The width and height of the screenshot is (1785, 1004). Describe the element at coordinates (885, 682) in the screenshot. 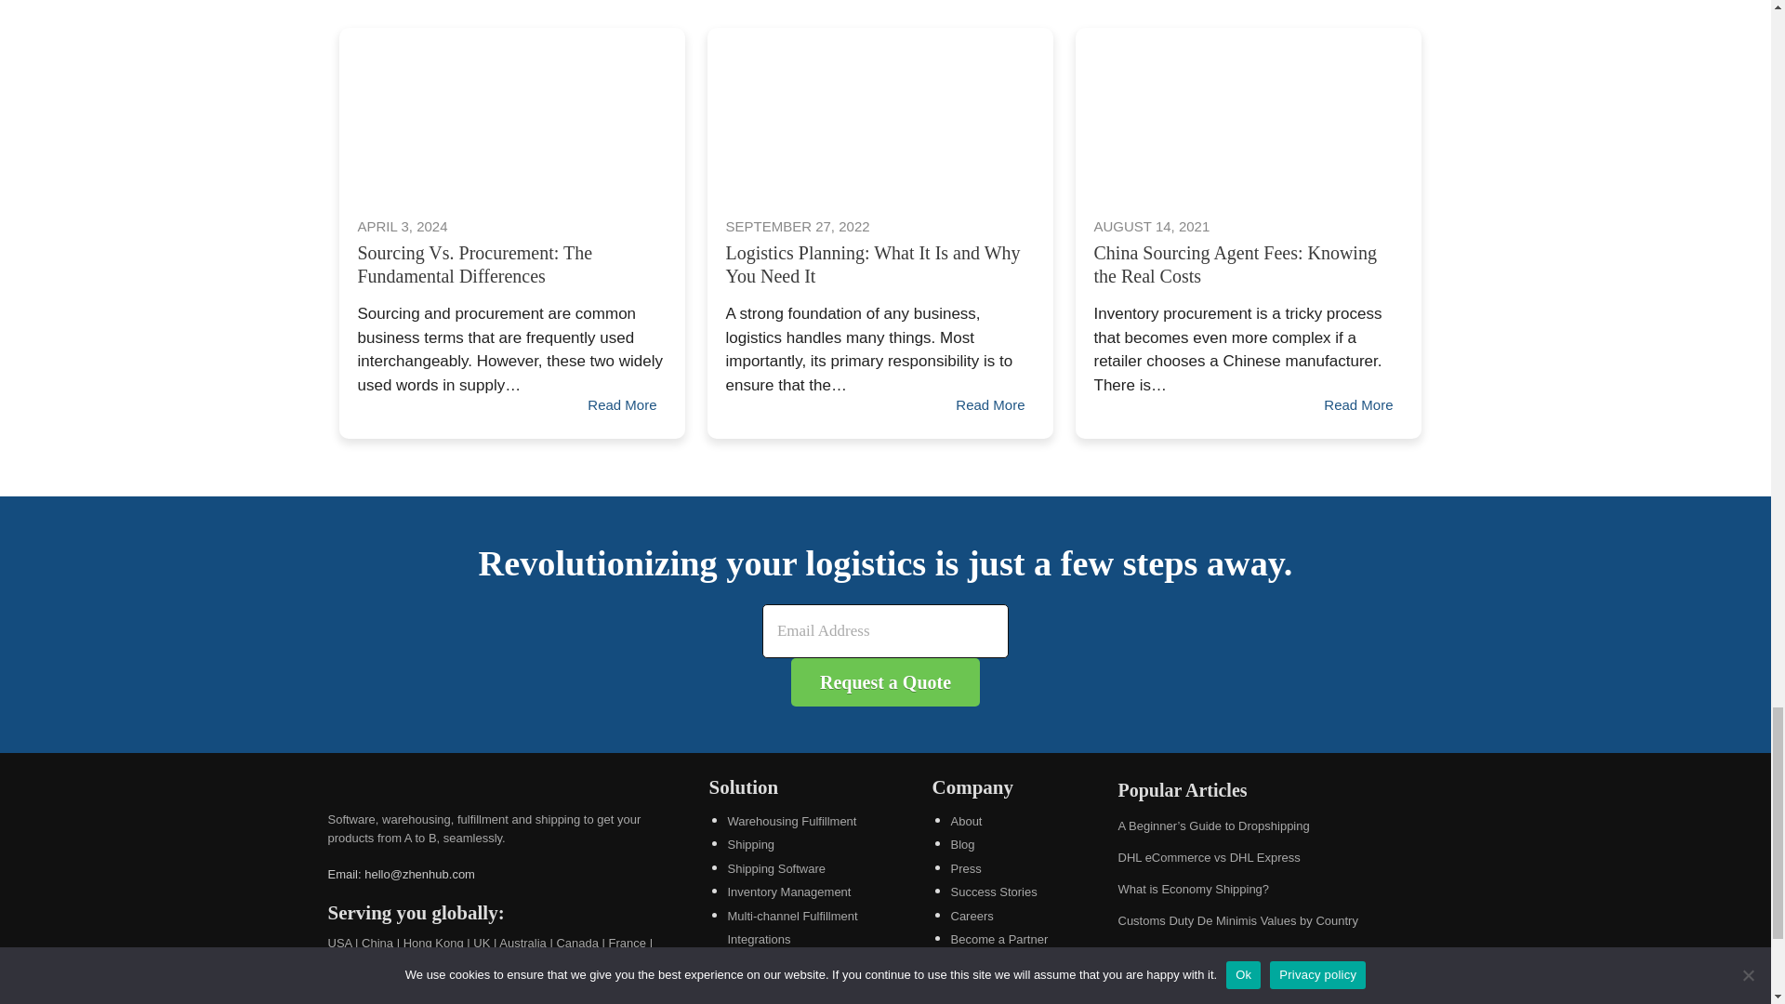

I see `Request a Quote` at that location.